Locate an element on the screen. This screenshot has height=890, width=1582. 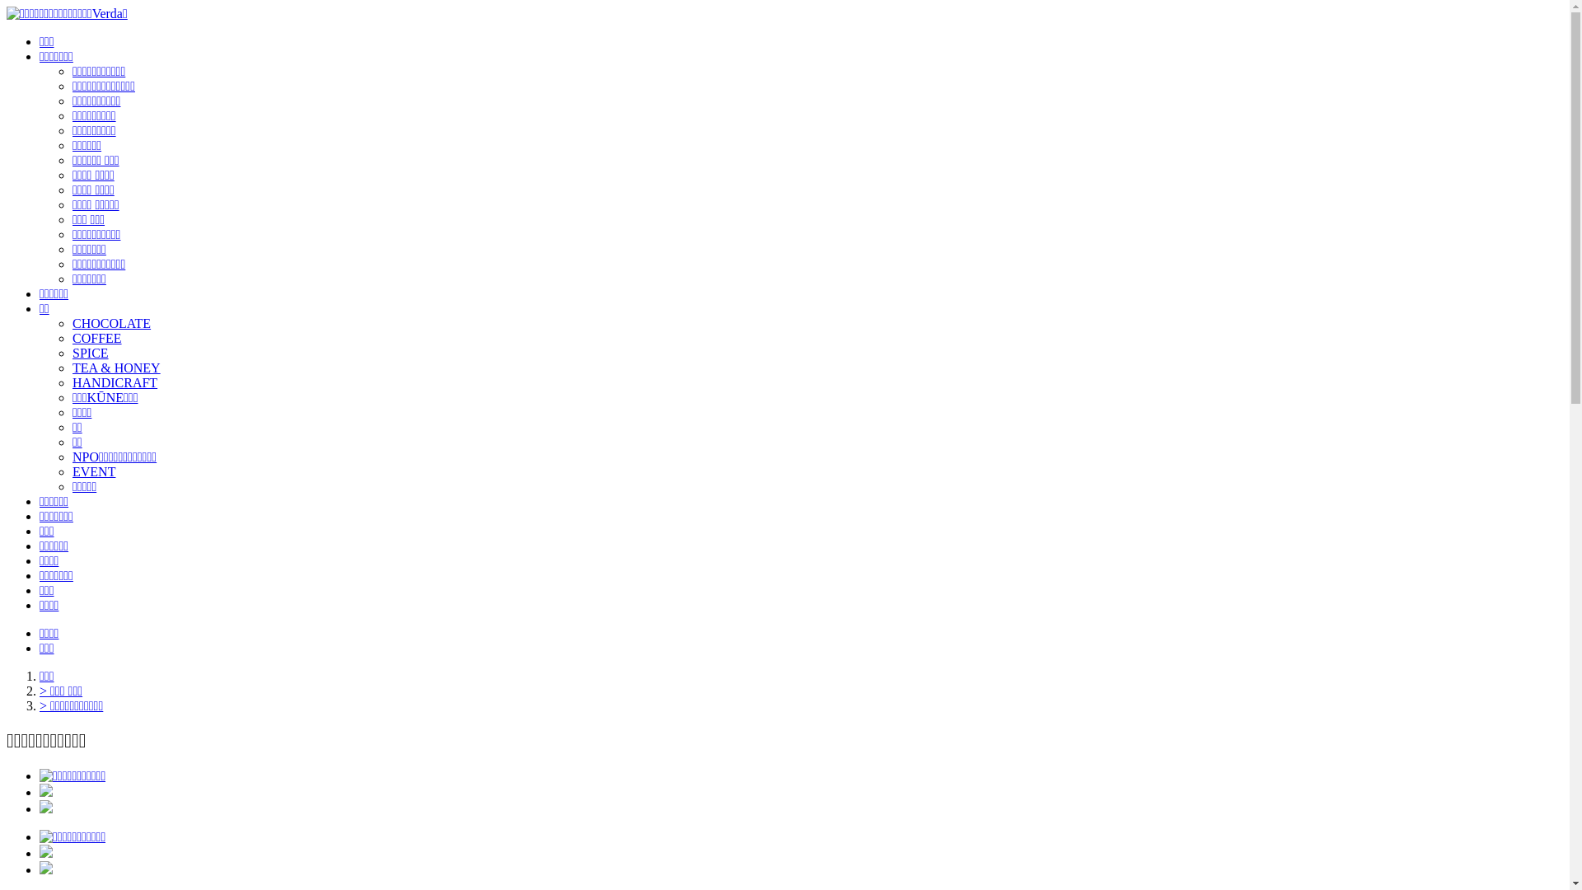
EVENT is located at coordinates (94, 471).